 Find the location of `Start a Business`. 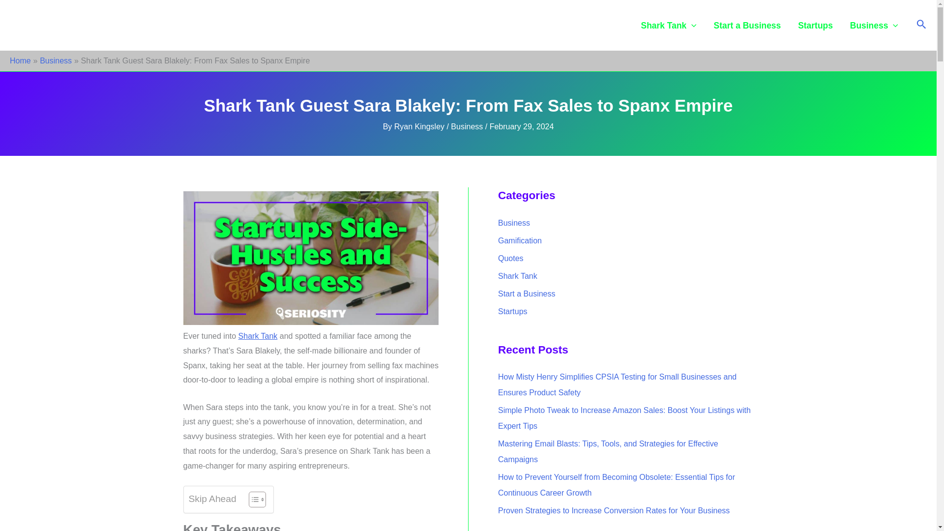

Start a Business is located at coordinates (747, 25).